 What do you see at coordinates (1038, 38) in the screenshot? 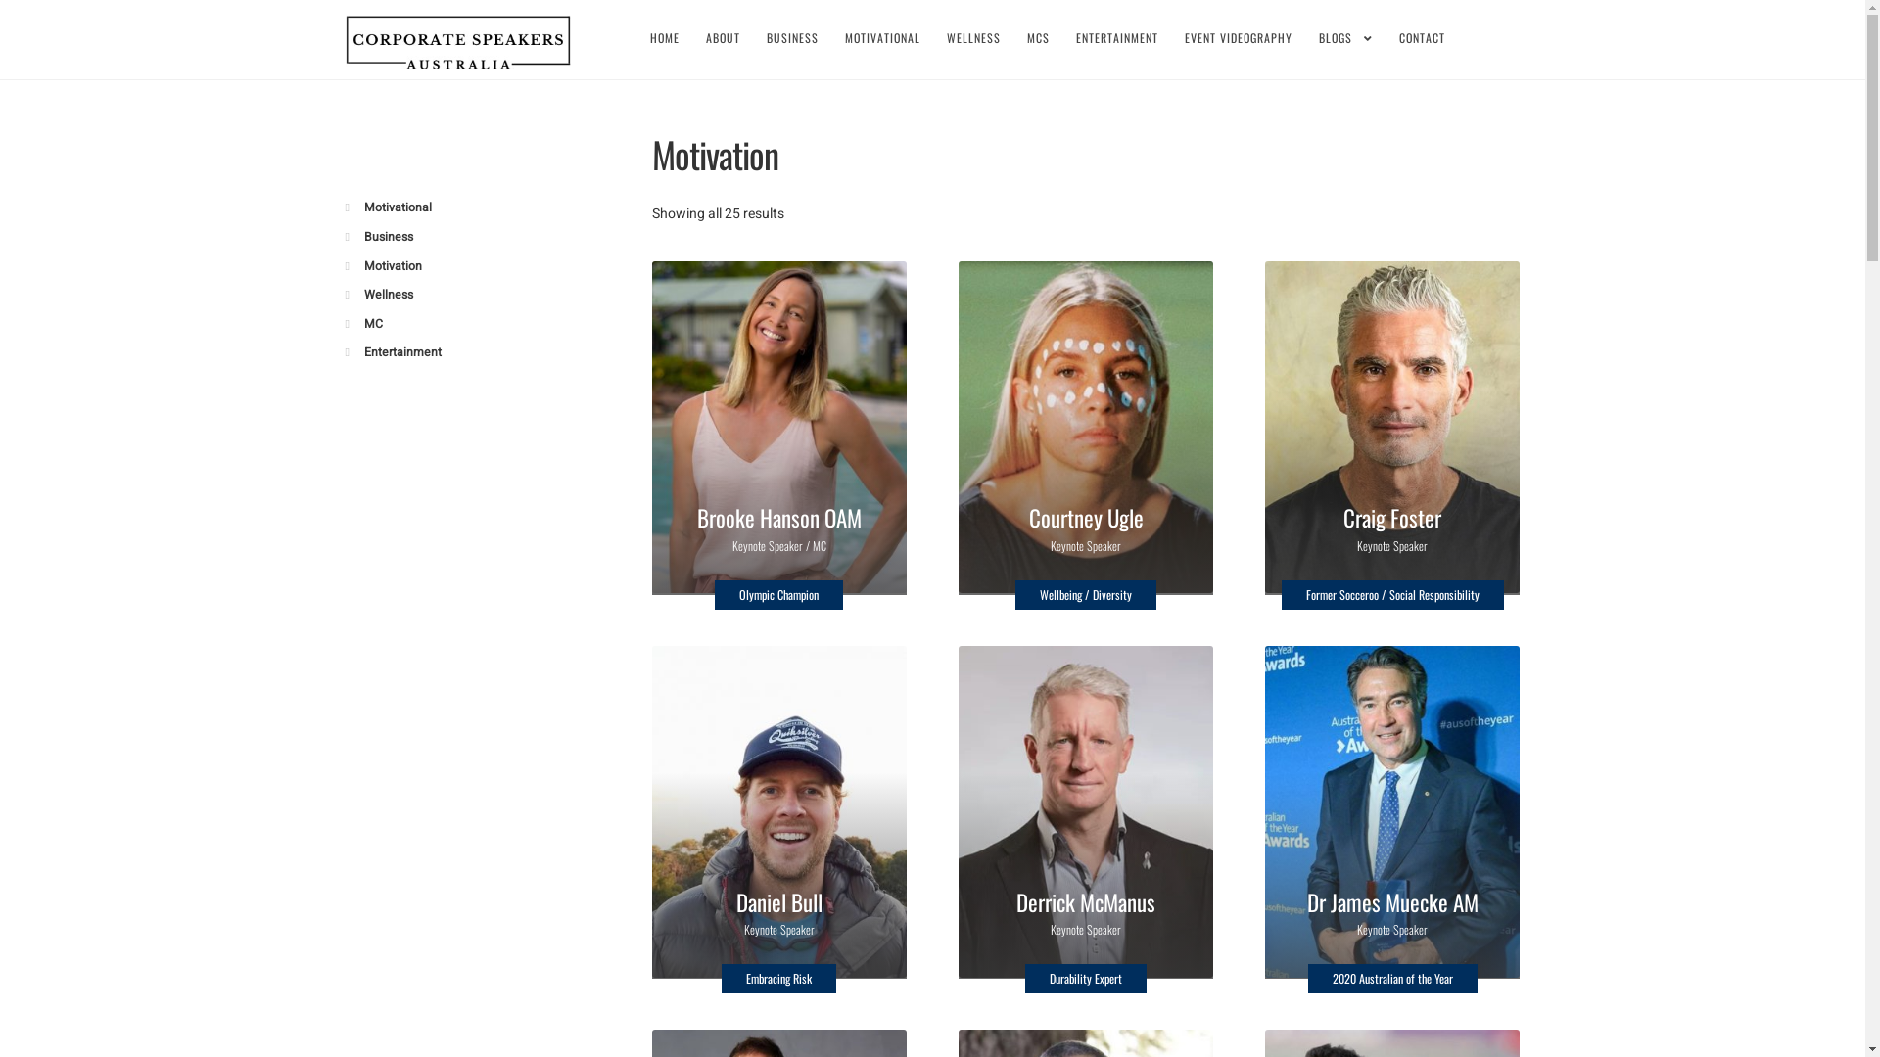
I see `MCS` at bounding box center [1038, 38].